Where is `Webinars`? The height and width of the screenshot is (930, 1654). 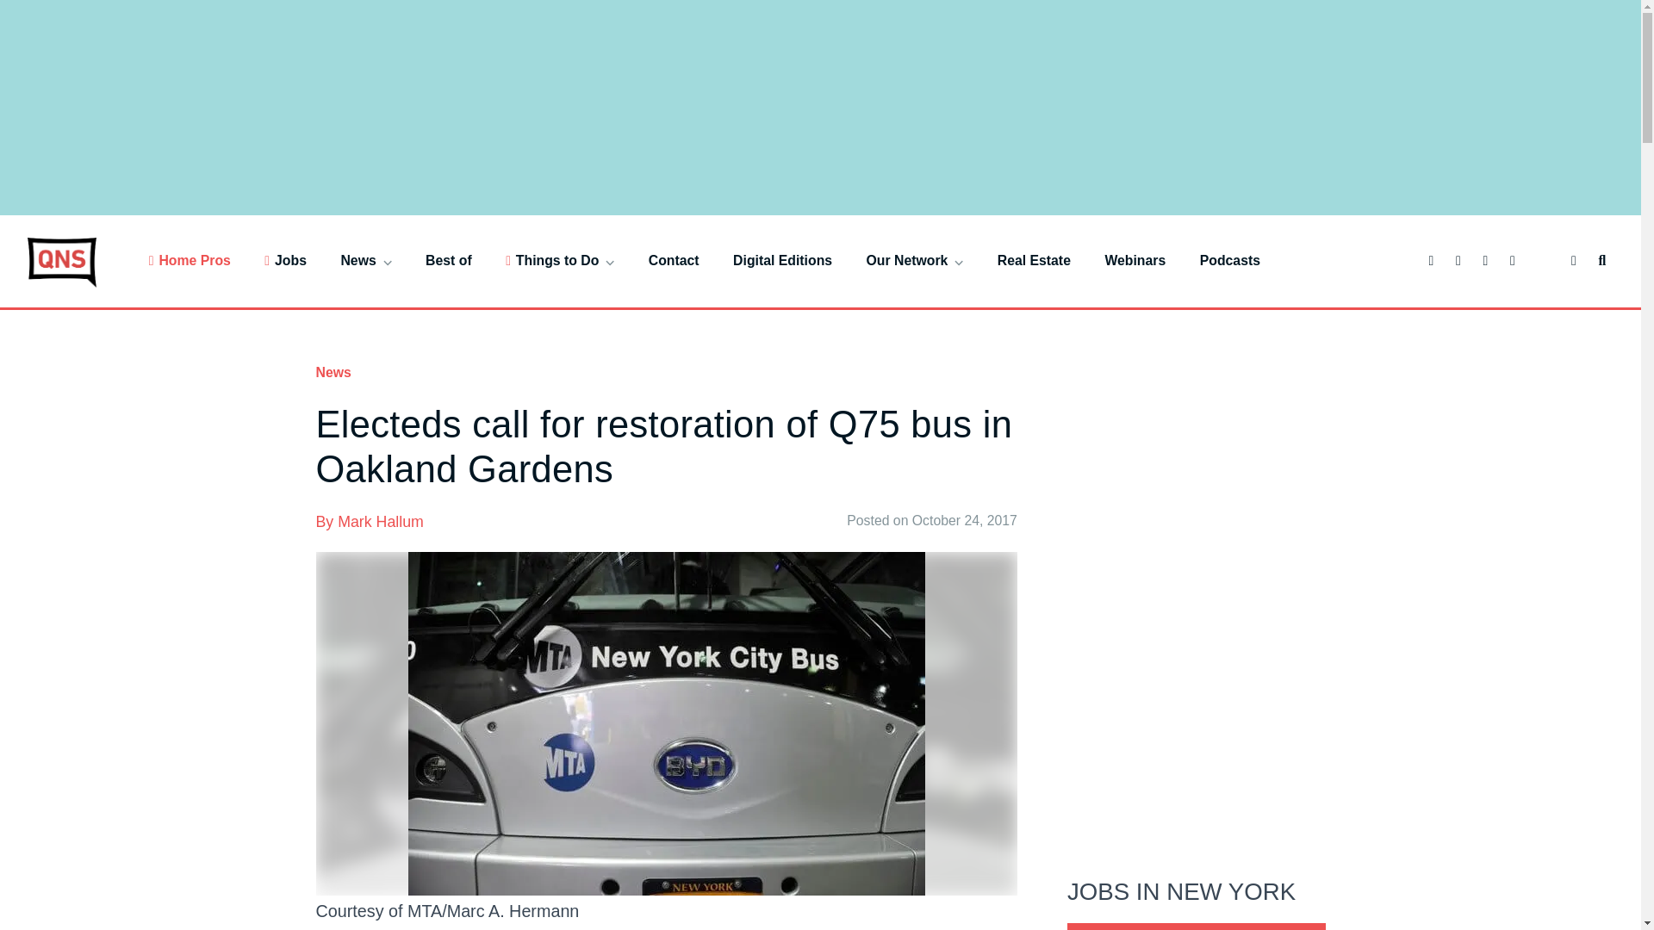
Webinars is located at coordinates (1135, 260).